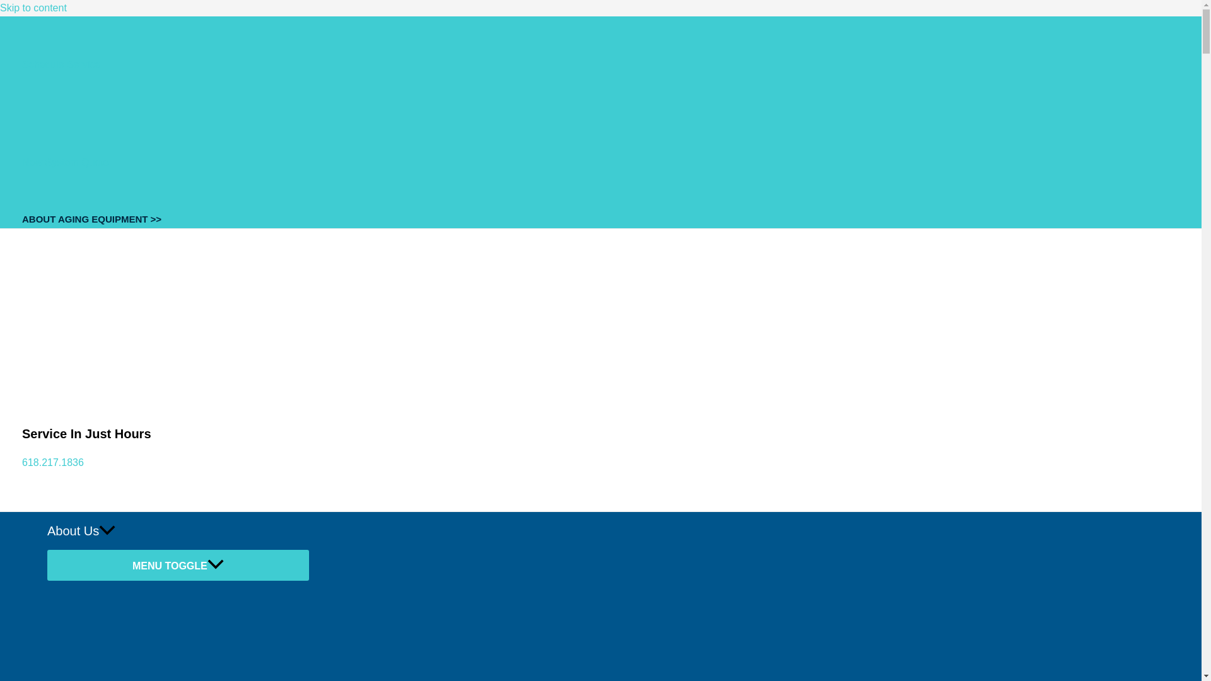 The image size is (1211, 681). What do you see at coordinates (33, 8) in the screenshot?
I see `Skip to content` at bounding box center [33, 8].